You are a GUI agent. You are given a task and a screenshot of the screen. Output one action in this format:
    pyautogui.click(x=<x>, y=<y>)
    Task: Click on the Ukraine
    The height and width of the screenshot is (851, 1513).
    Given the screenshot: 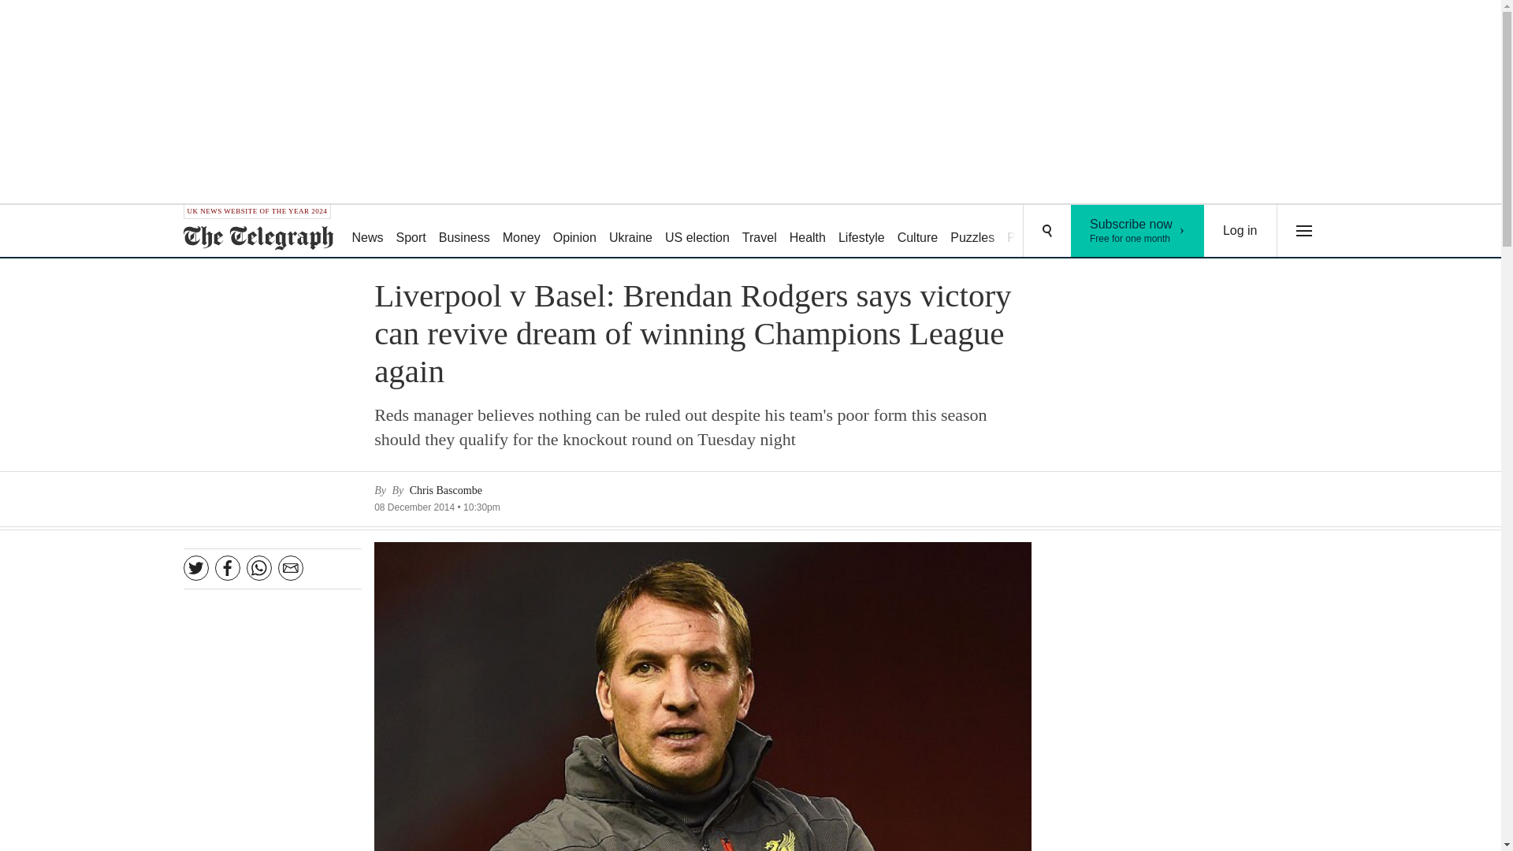 What is the action you would take?
    pyautogui.click(x=574, y=232)
    